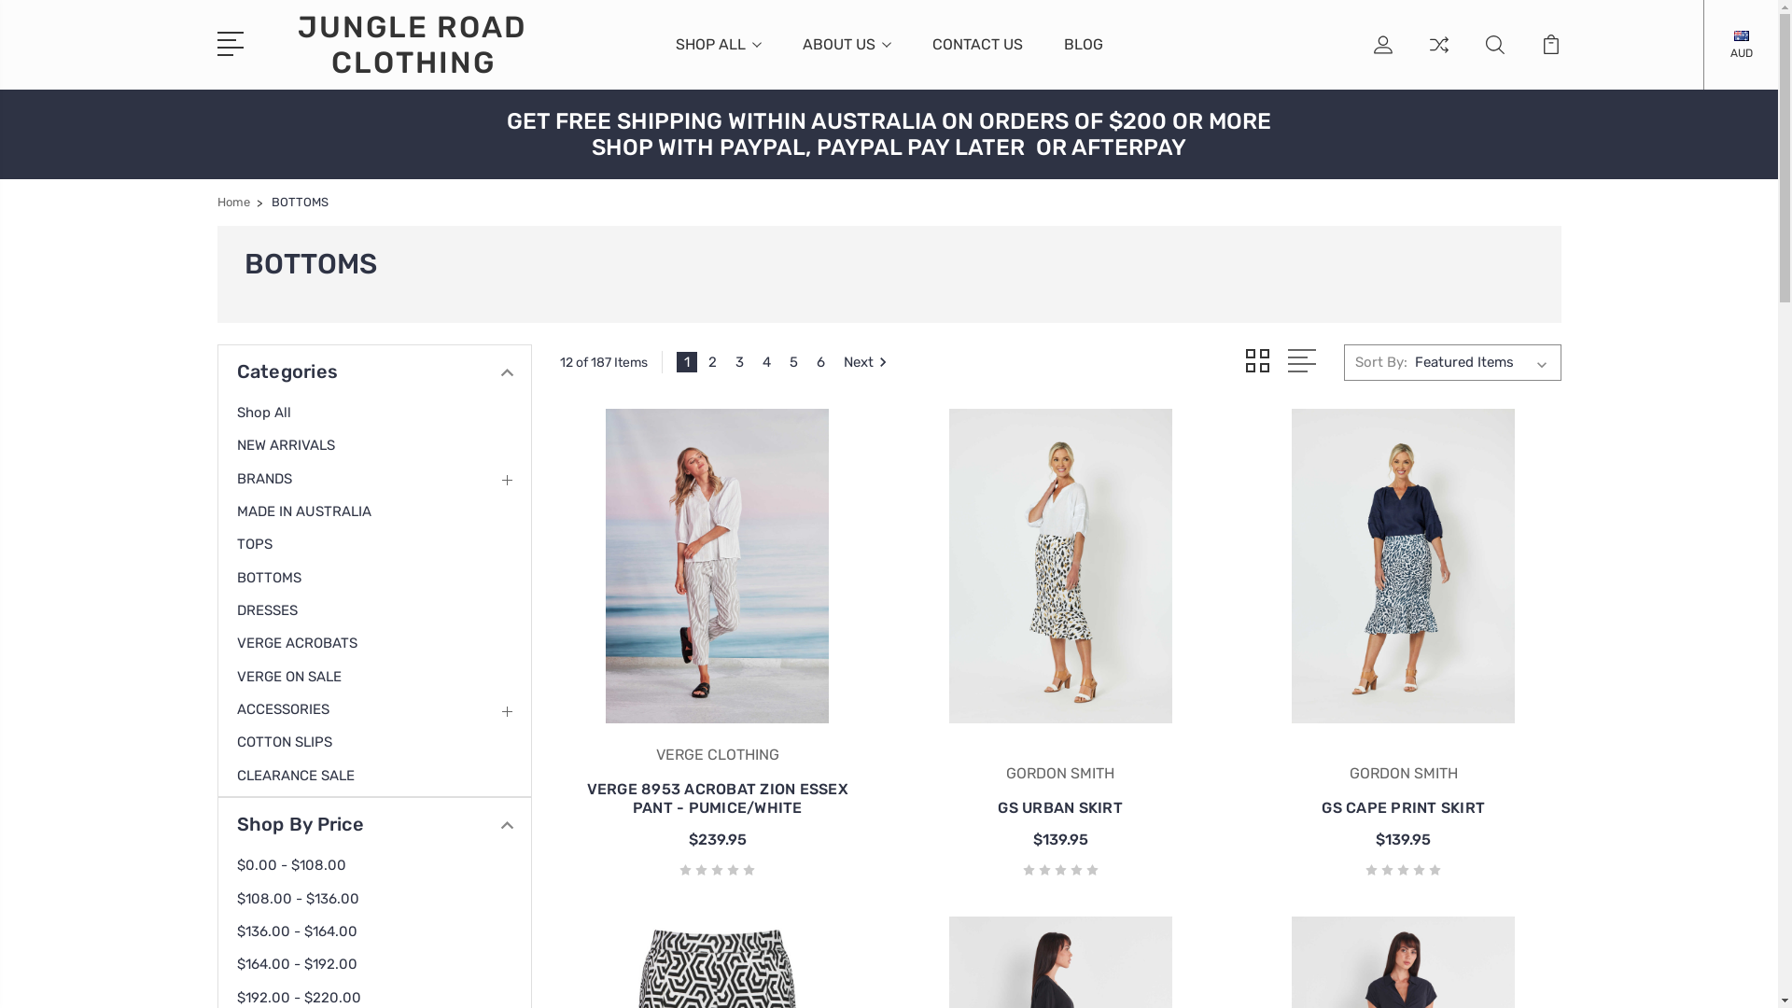 The height and width of the screenshot is (1008, 1792). I want to click on DRESSES, so click(279, 610).